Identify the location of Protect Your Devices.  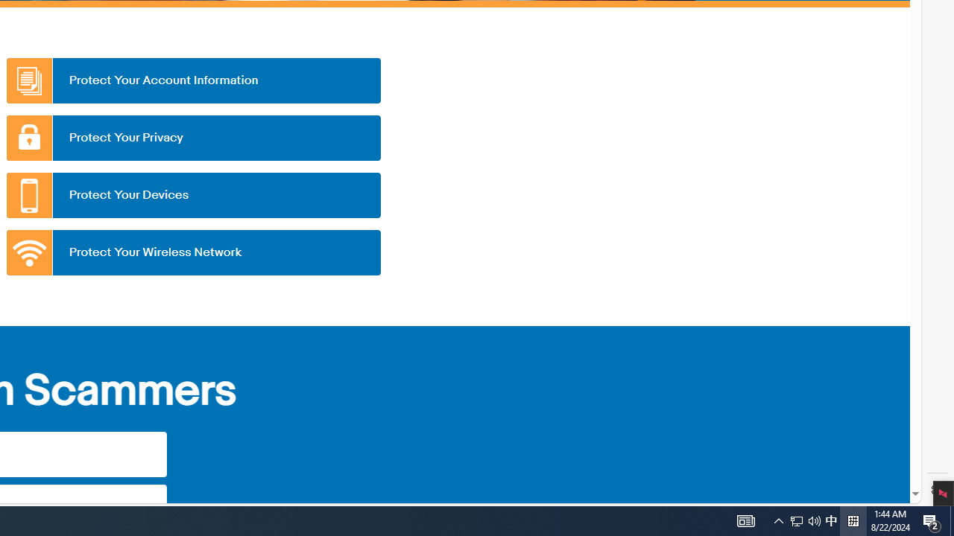
(193, 195).